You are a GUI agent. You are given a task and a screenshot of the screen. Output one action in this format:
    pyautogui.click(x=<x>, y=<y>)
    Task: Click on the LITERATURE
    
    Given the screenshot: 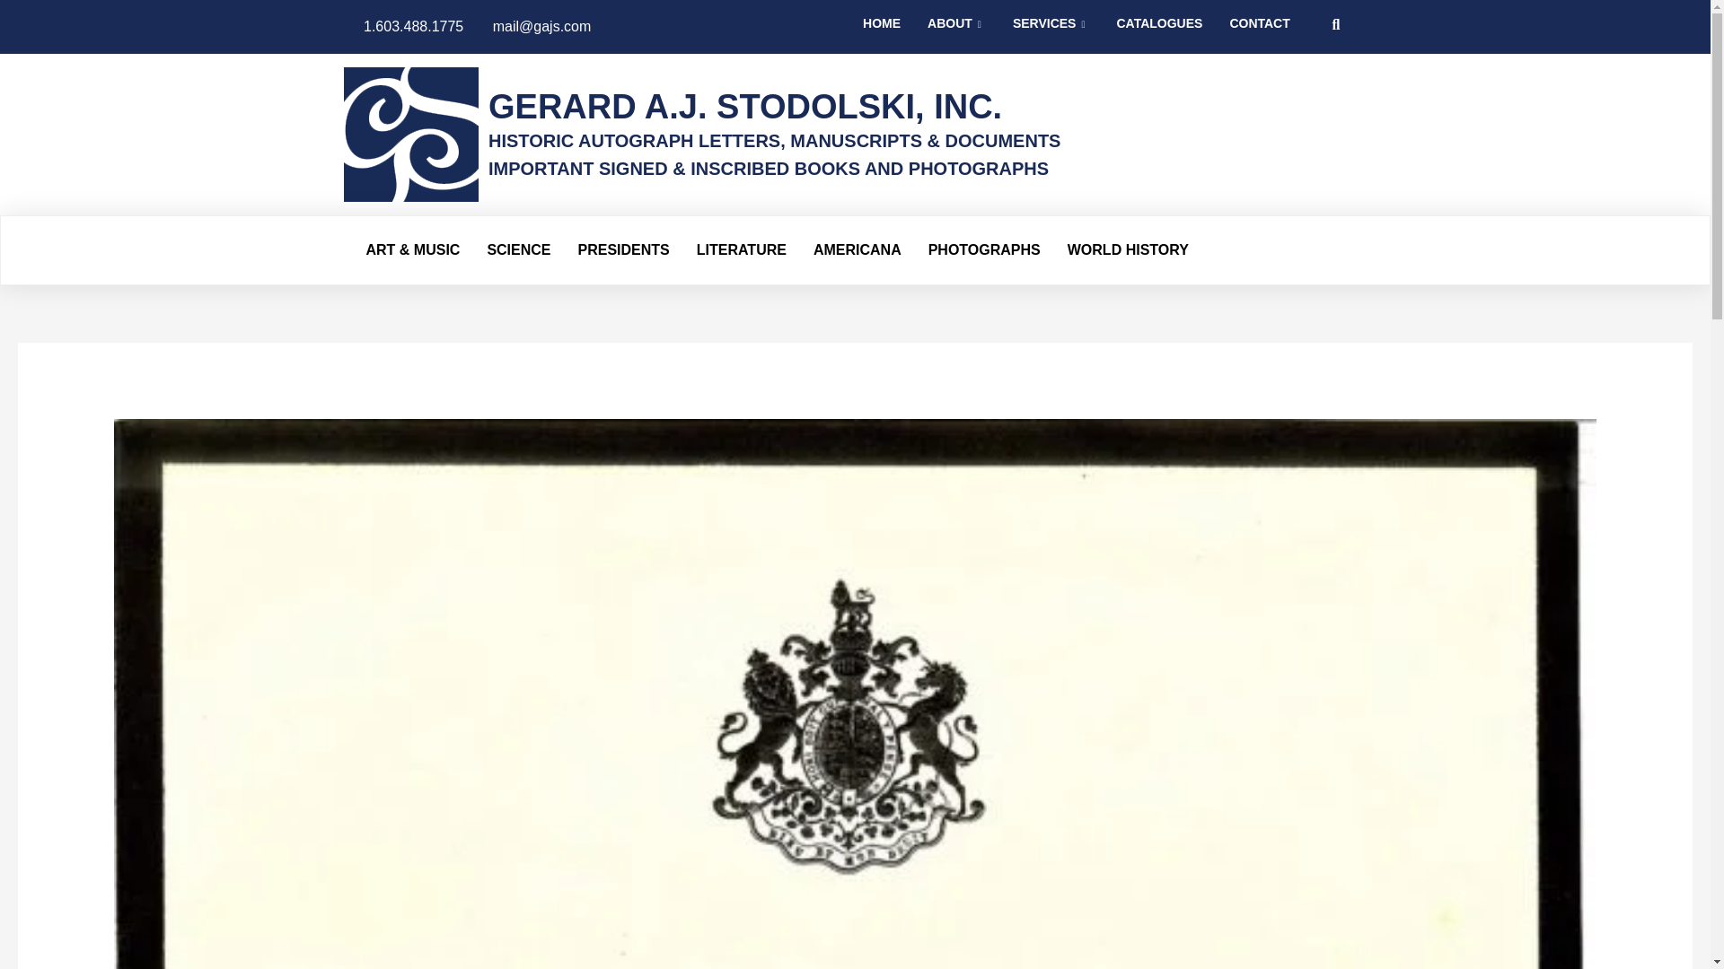 What is the action you would take?
    pyautogui.click(x=741, y=249)
    